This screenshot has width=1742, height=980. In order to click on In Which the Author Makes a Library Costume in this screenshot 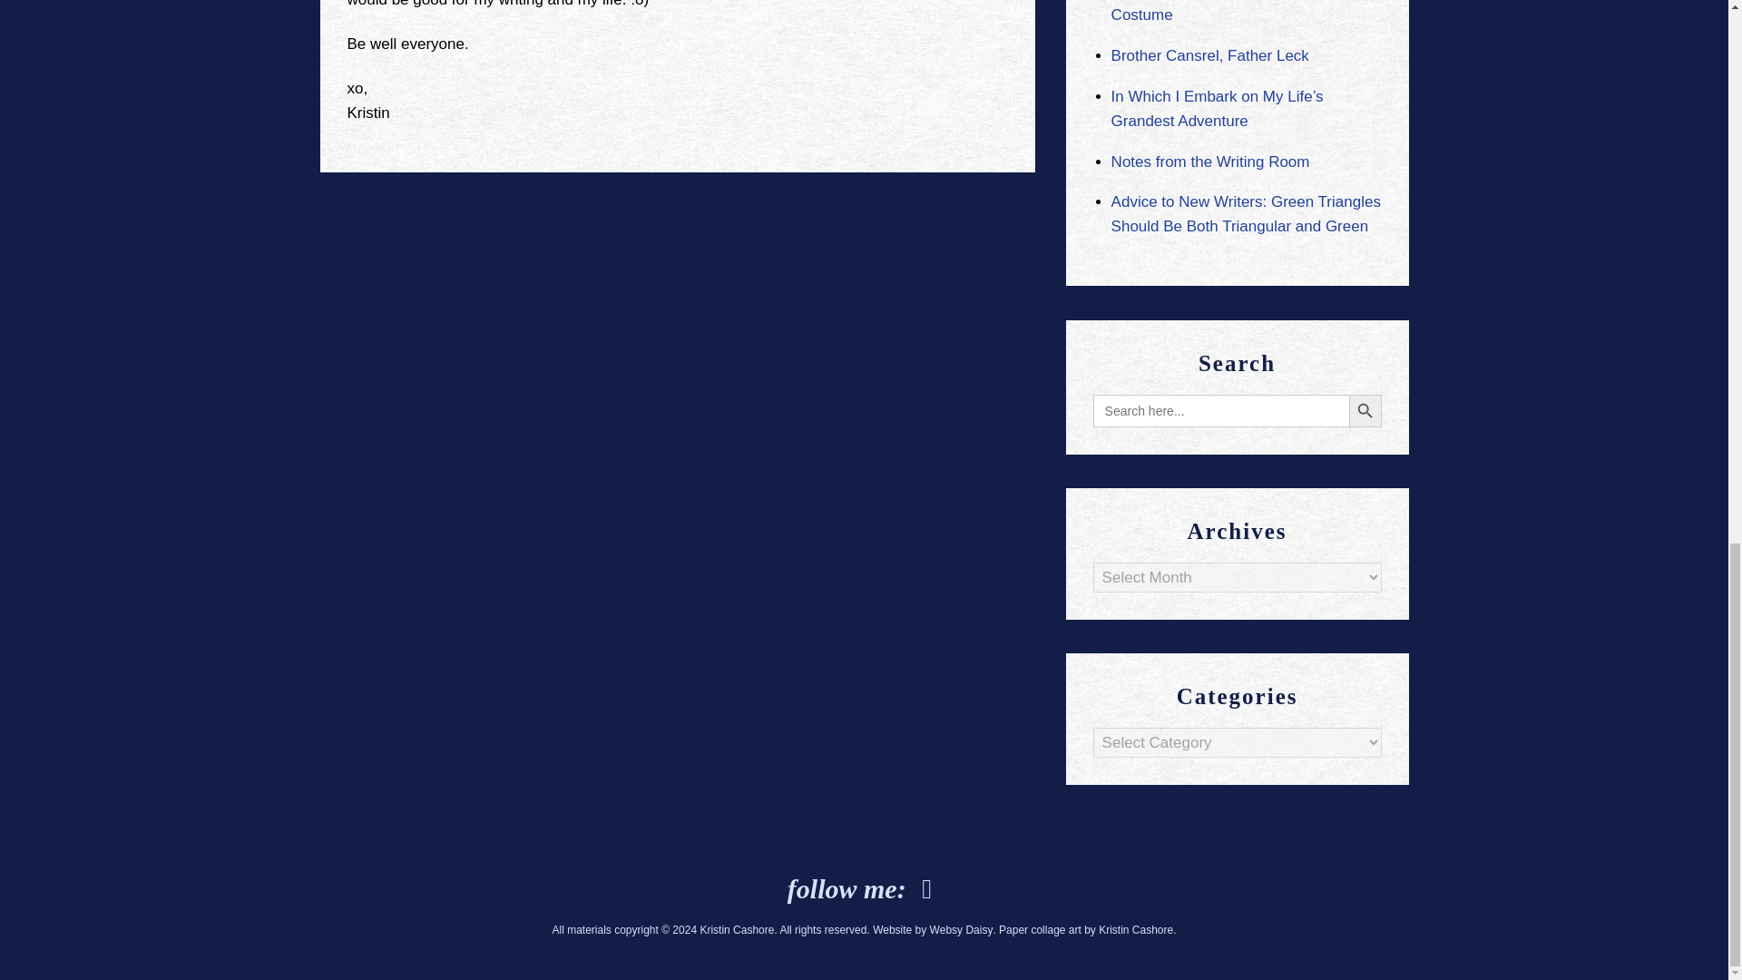, I will do `click(1236, 11)`.